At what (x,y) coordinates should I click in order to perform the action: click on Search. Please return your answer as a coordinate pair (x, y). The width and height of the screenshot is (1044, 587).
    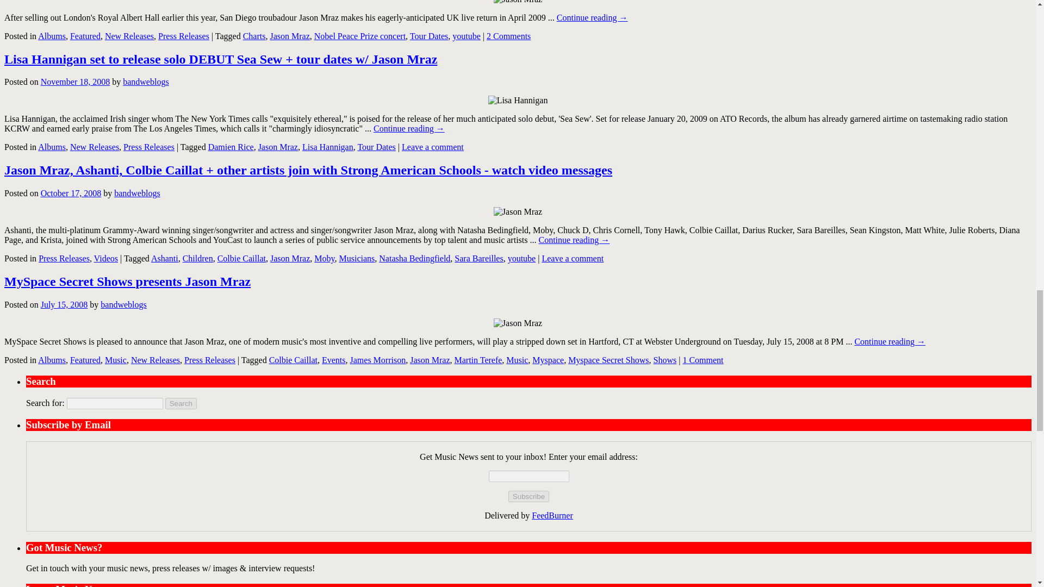
    Looking at the image, I should click on (181, 403).